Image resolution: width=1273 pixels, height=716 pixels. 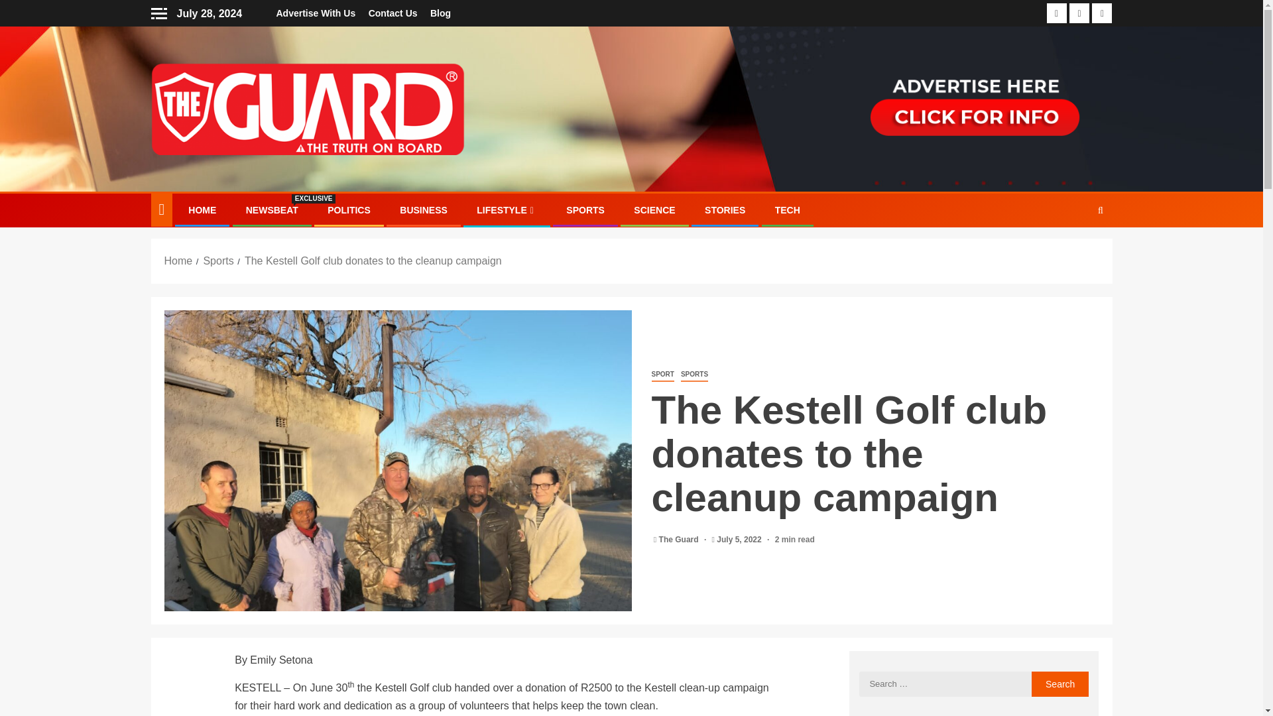 I want to click on Search, so click(x=1075, y=251).